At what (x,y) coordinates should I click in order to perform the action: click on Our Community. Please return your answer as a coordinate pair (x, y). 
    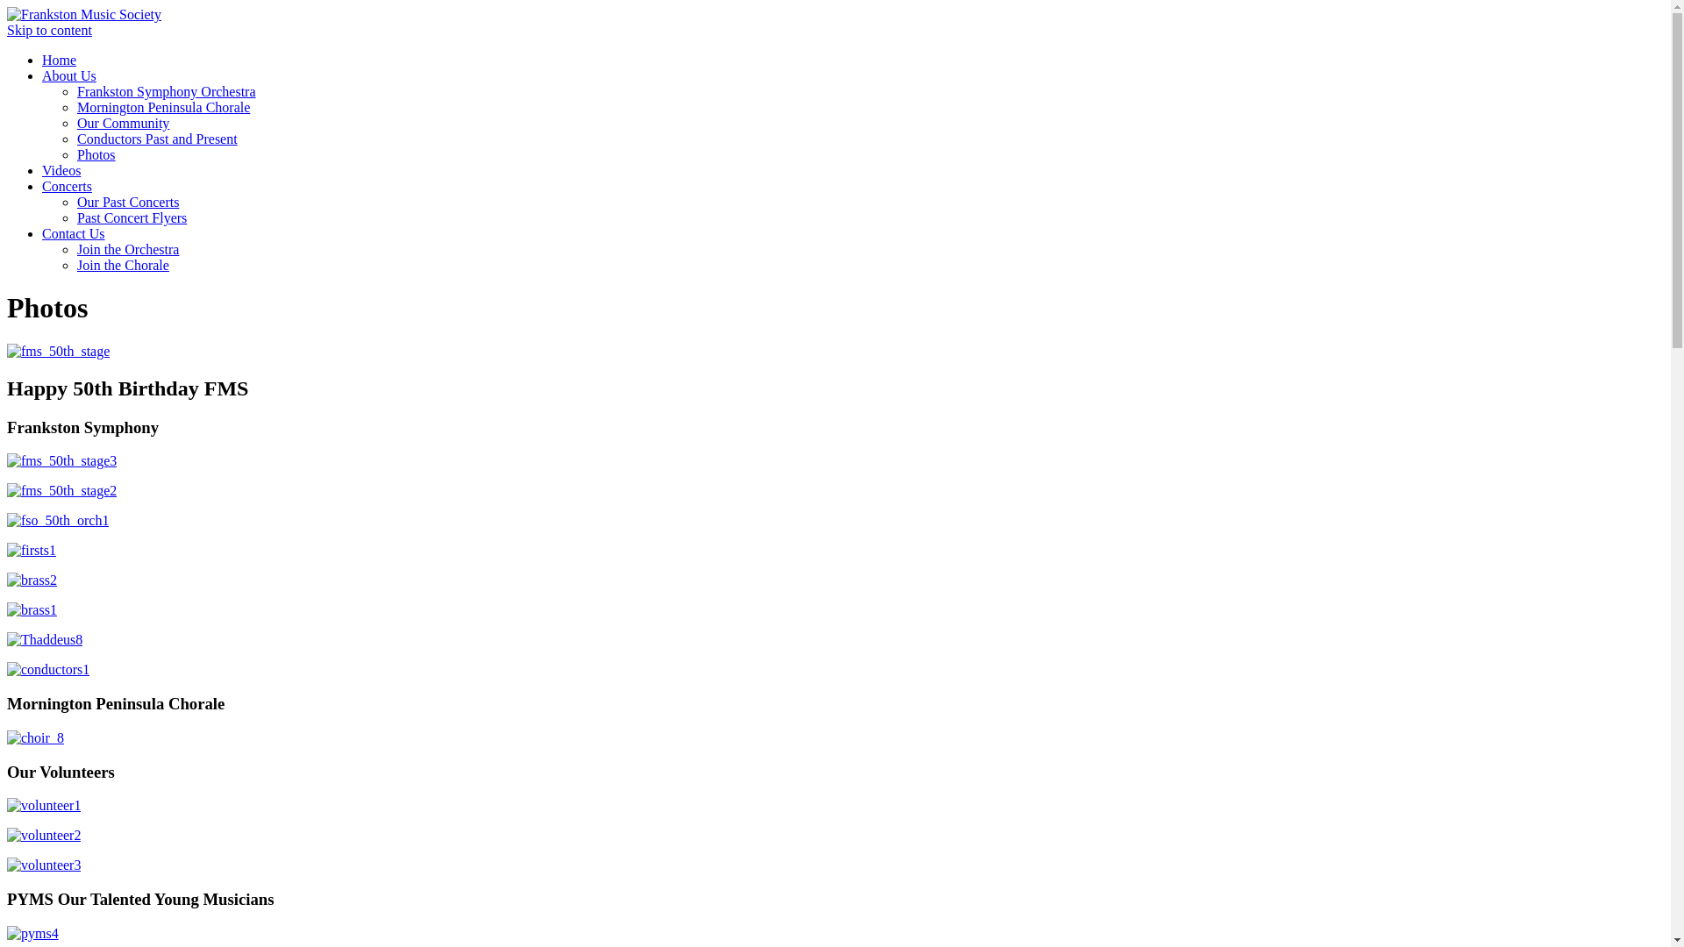
    Looking at the image, I should click on (123, 123).